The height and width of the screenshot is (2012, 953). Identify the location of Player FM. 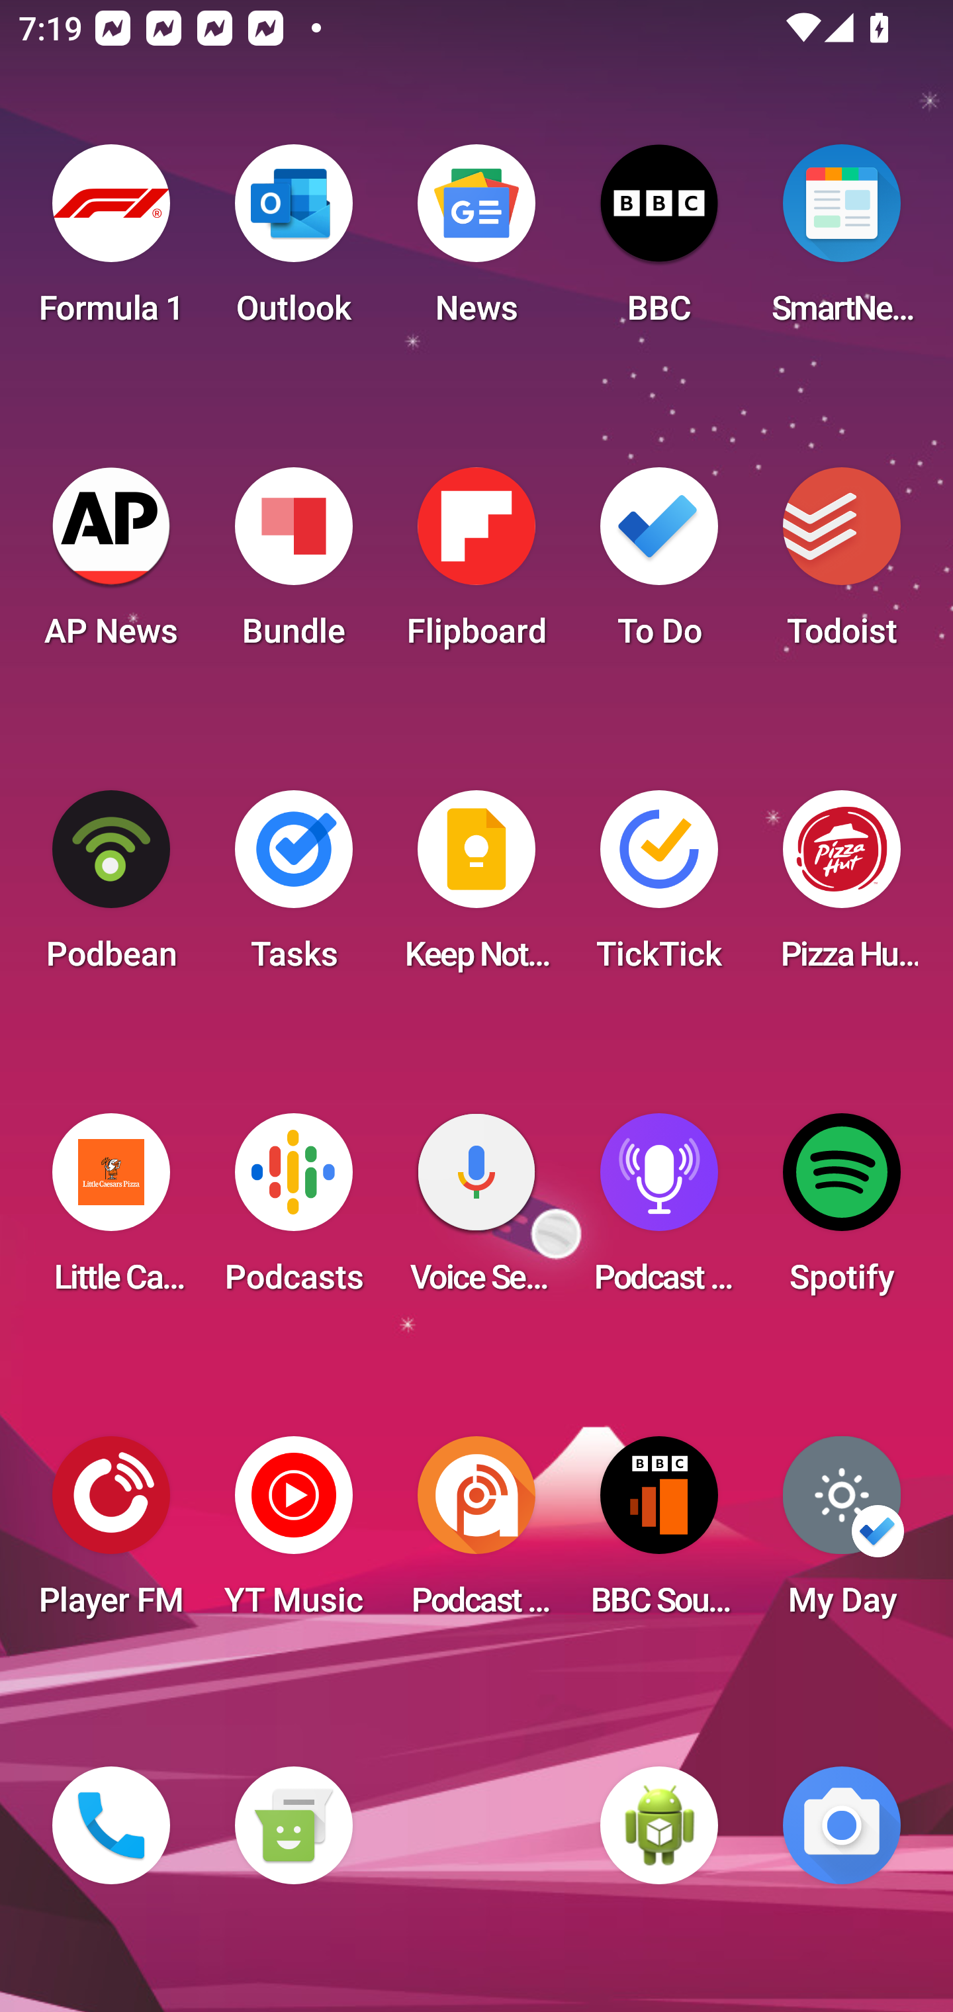
(111, 1534).